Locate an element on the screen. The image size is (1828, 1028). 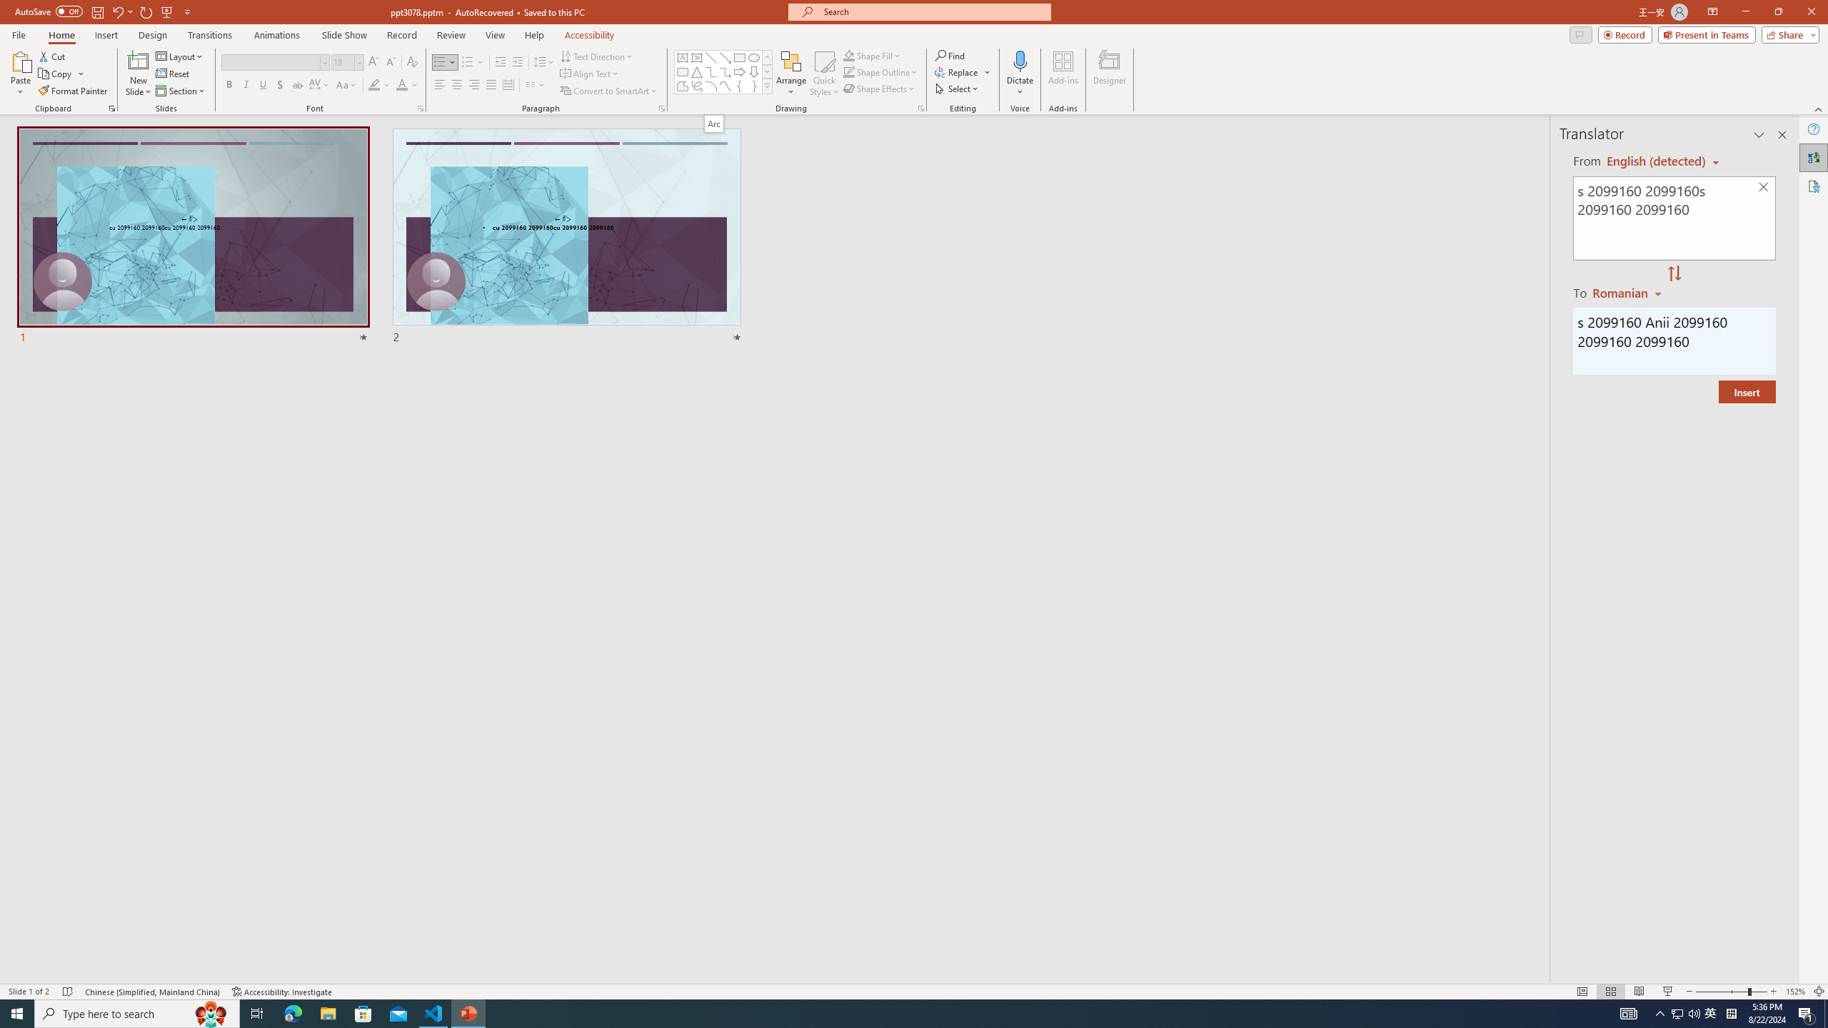
Center is located at coordinates (457, 86).